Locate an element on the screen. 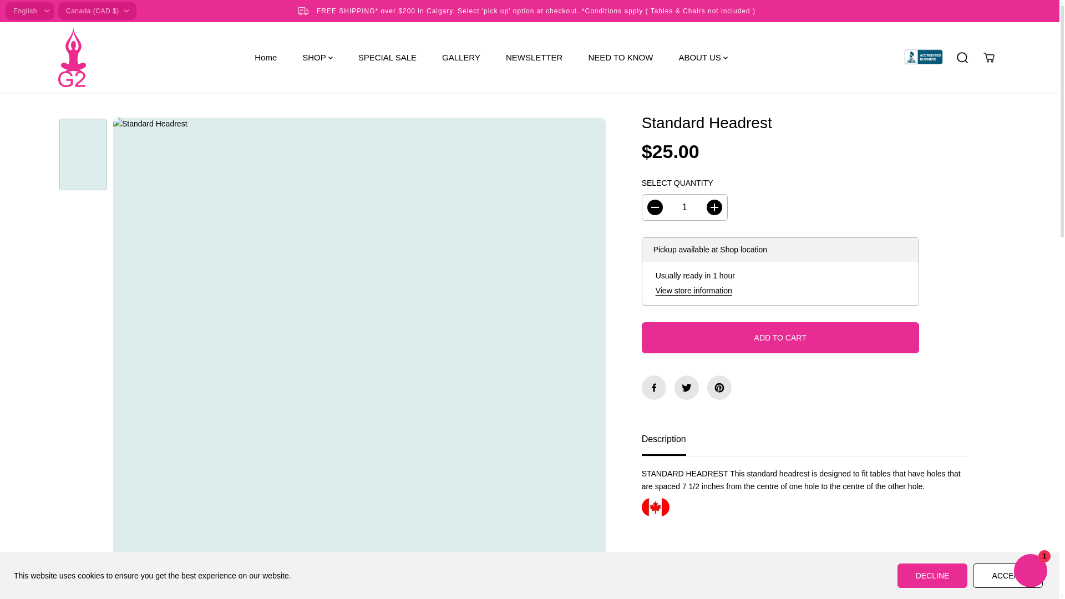  1 is located at coordinates (684, 207).